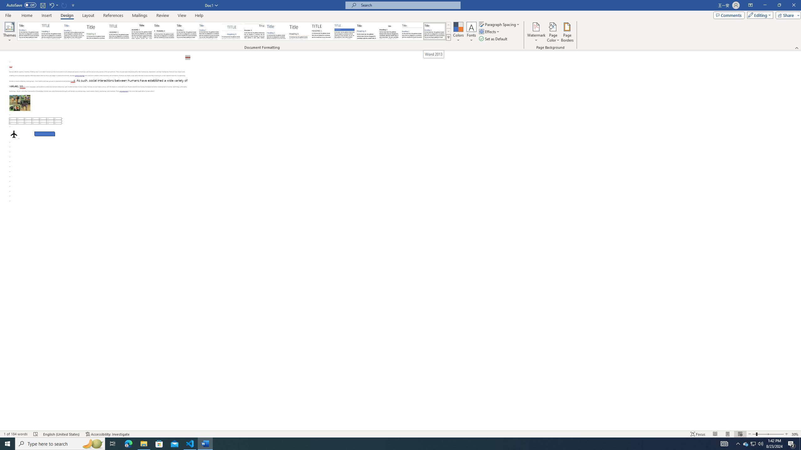  Describe the element at coordinates (435, 31) in the screenshot. I see `Word 2013` at that location.